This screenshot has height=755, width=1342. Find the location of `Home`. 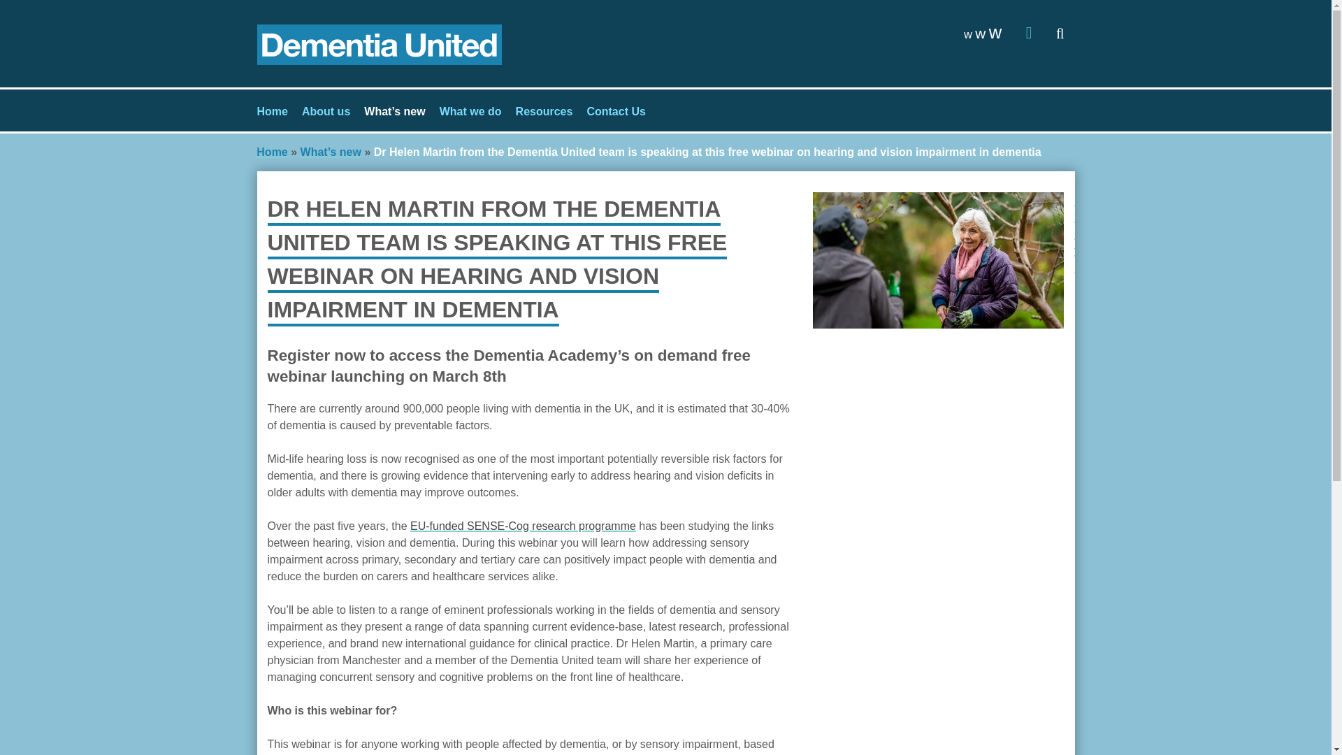

Home is located at coordinates (273, 111).